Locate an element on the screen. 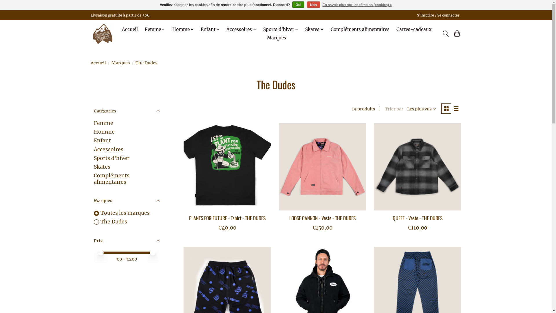 The height and width of the screenshot is (313, 556). Accueil is located at coordinates (130, 30).